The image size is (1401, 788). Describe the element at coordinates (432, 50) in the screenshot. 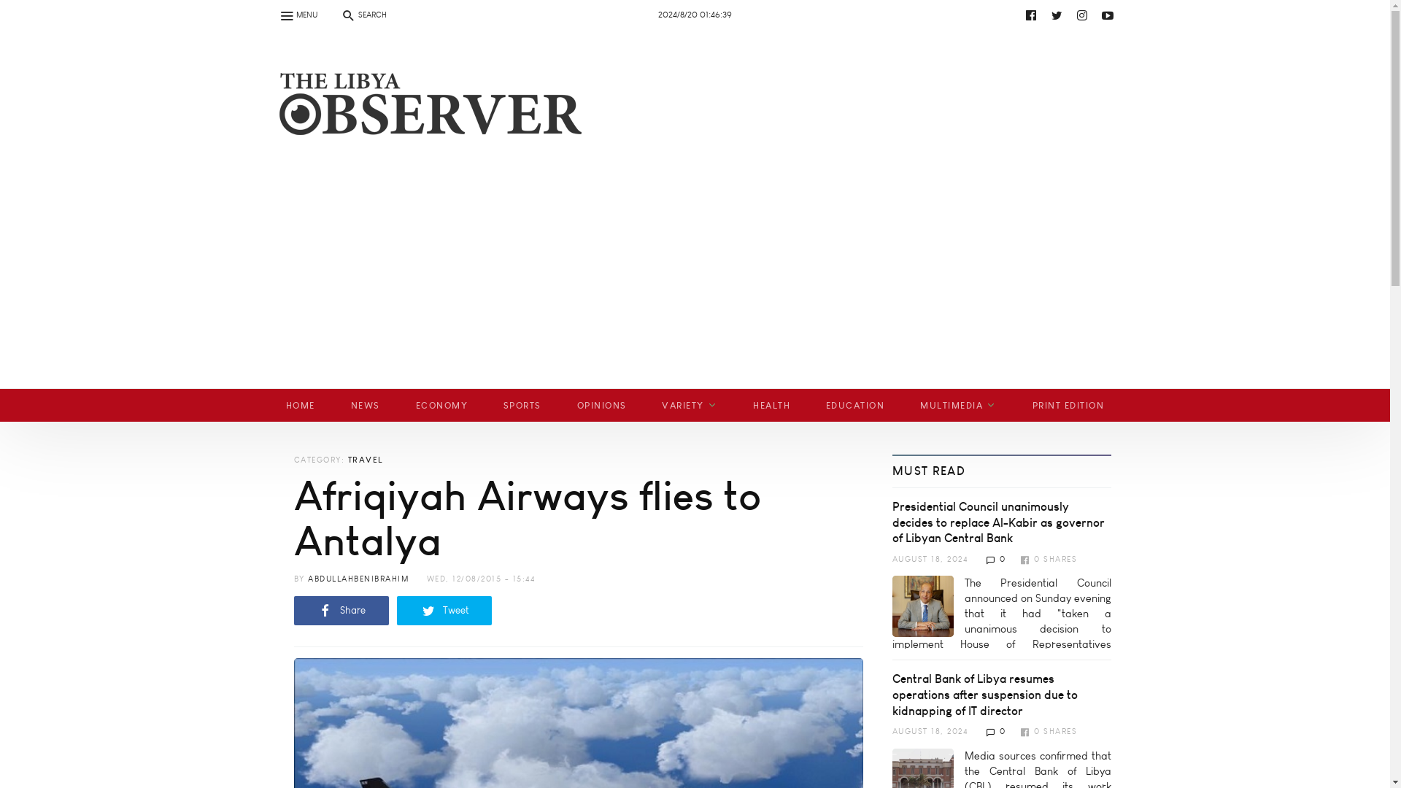

I see `youtube` at that location.